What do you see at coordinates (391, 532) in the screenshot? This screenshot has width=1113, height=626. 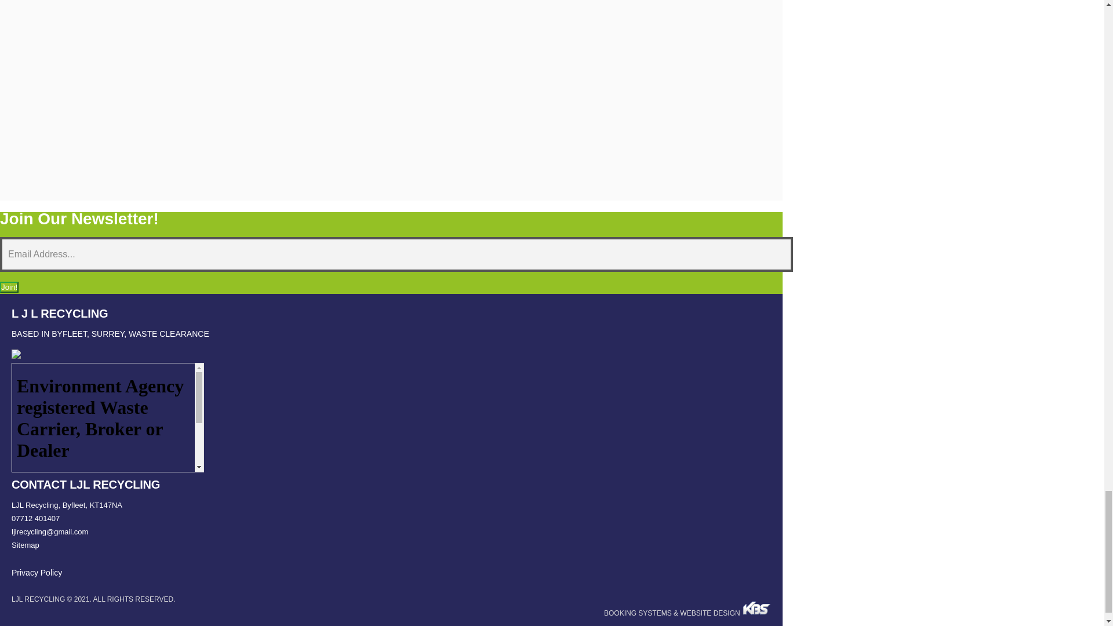 I see `Send us an email!` at bounding box center [391, 532].